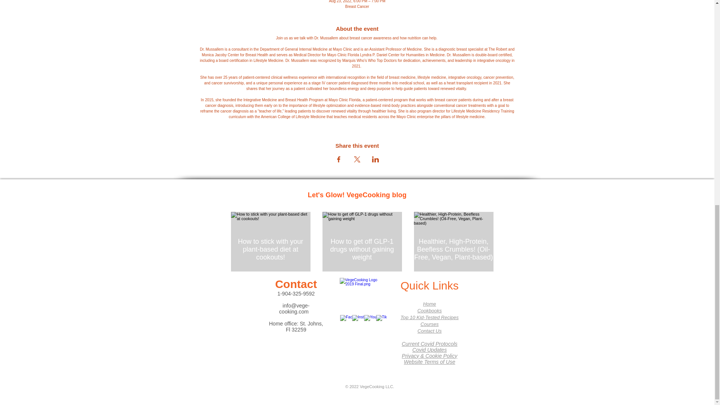 The height and width of the screenshot is (405, 720). I want to click on Courses, so click(429, 324).